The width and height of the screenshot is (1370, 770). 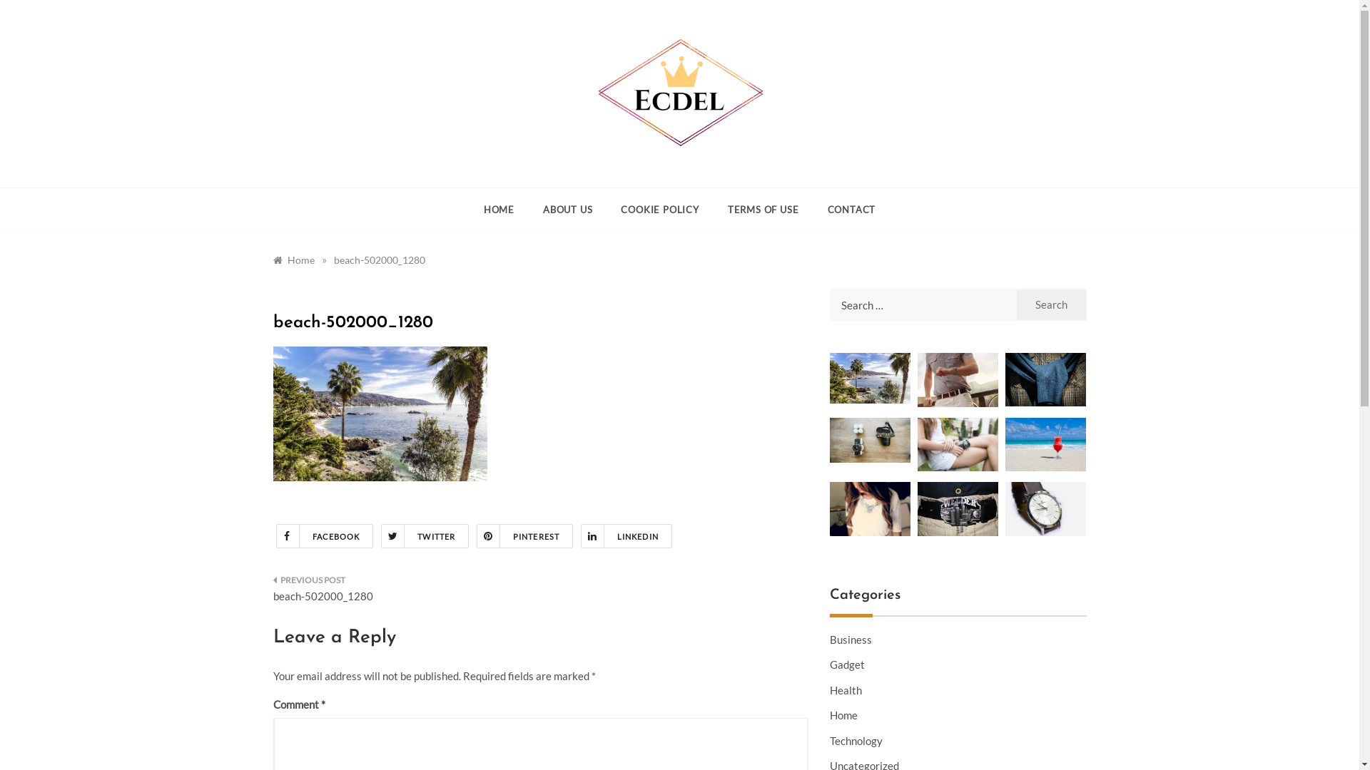 What do you see at coordinates (629, 174) in the screenshot?
I see `Ecdel` at bounding box center [629, 174].